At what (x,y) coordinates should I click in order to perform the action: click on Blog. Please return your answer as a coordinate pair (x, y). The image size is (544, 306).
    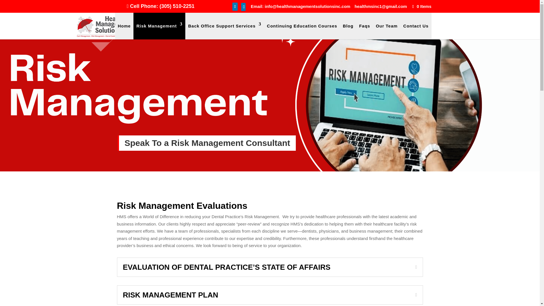
    Looking at the image, I should click on (348, 26).